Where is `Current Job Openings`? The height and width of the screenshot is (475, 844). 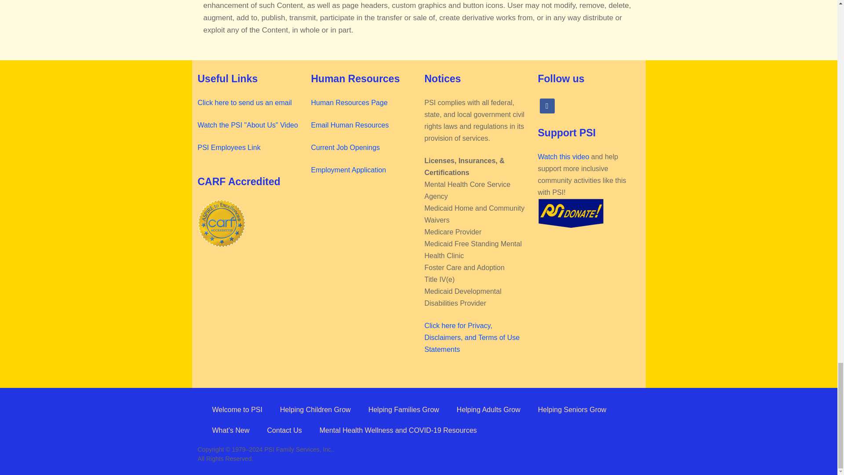
Current Job Openings is located at coordinates (346, 148).